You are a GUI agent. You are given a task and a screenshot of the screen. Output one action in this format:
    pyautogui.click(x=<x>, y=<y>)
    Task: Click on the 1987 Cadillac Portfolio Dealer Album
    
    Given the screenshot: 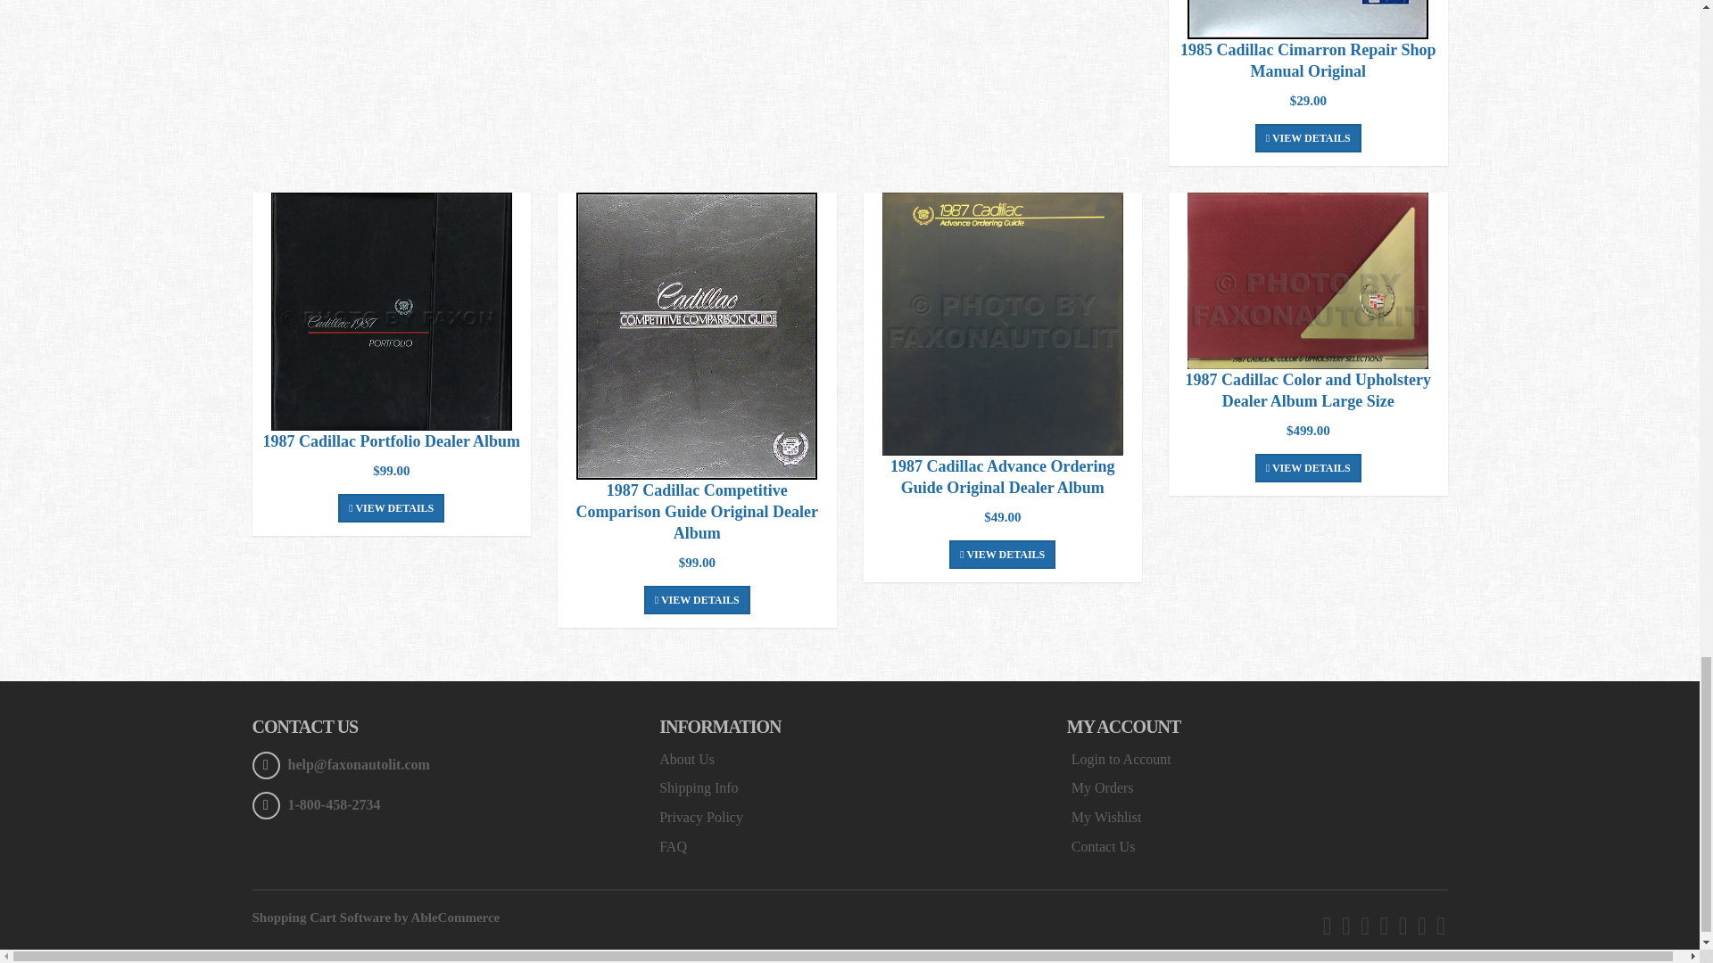 What is the action you would take?
    pyautogui.click(x=391, y=311)
    